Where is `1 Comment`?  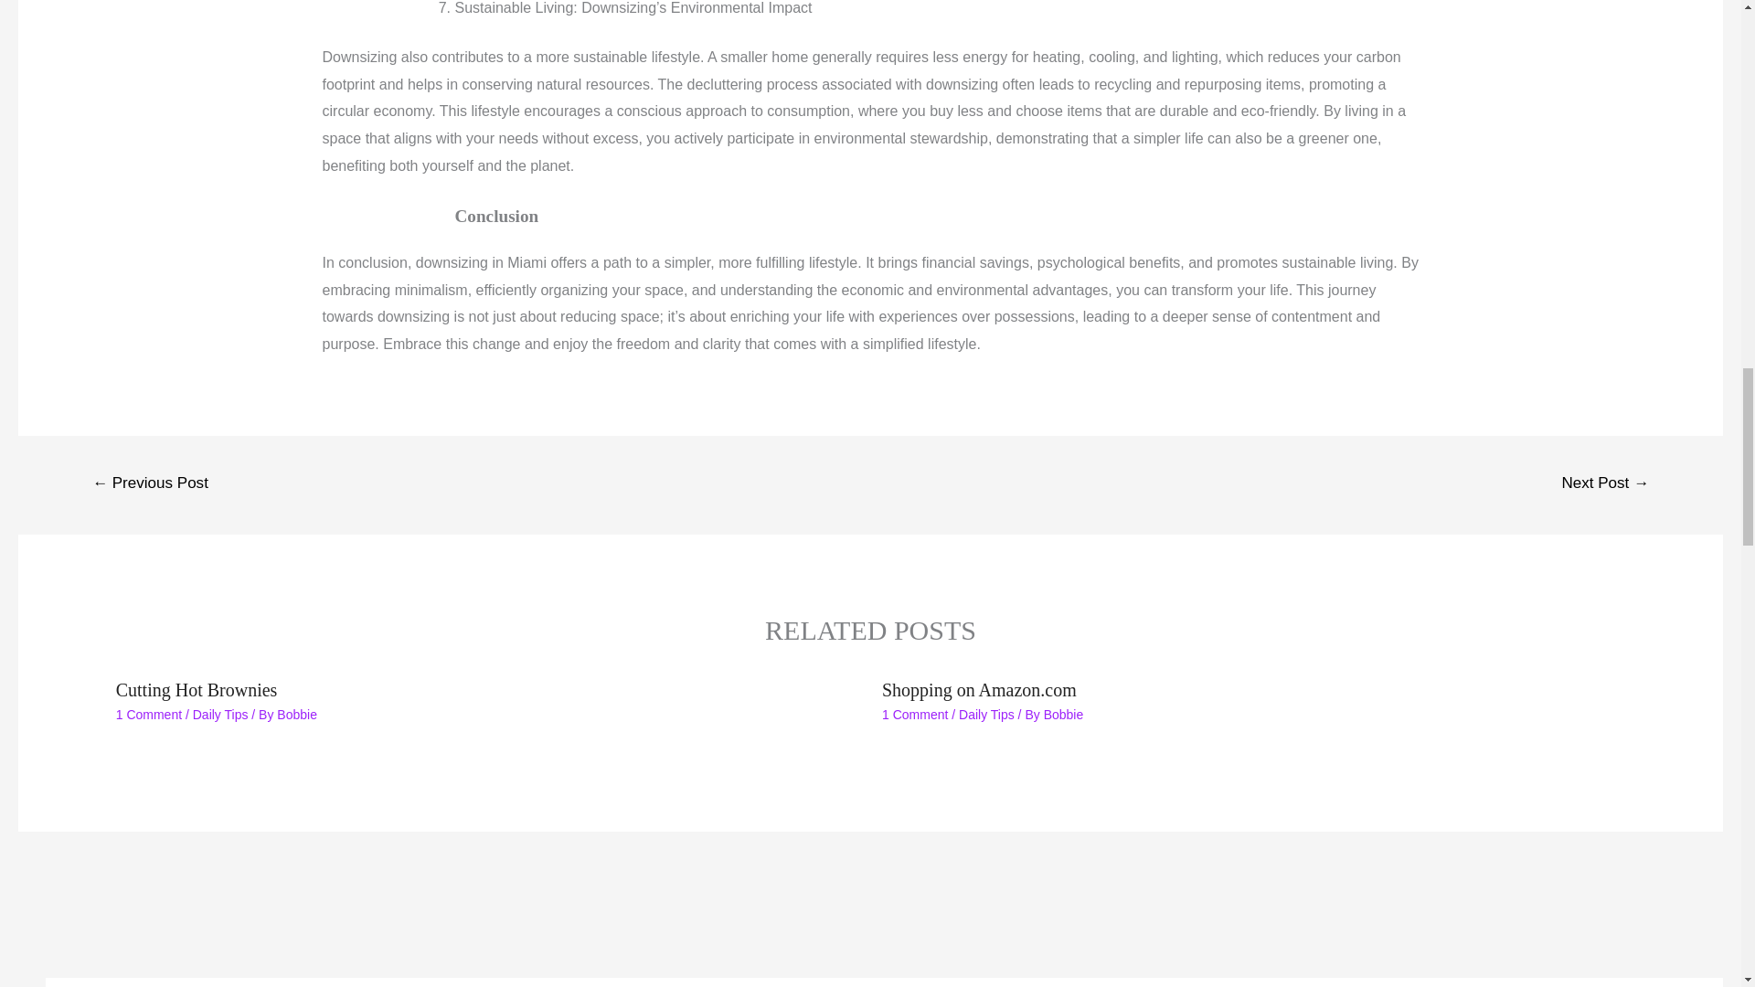 1 Comment is located at coordinates (914, 715).